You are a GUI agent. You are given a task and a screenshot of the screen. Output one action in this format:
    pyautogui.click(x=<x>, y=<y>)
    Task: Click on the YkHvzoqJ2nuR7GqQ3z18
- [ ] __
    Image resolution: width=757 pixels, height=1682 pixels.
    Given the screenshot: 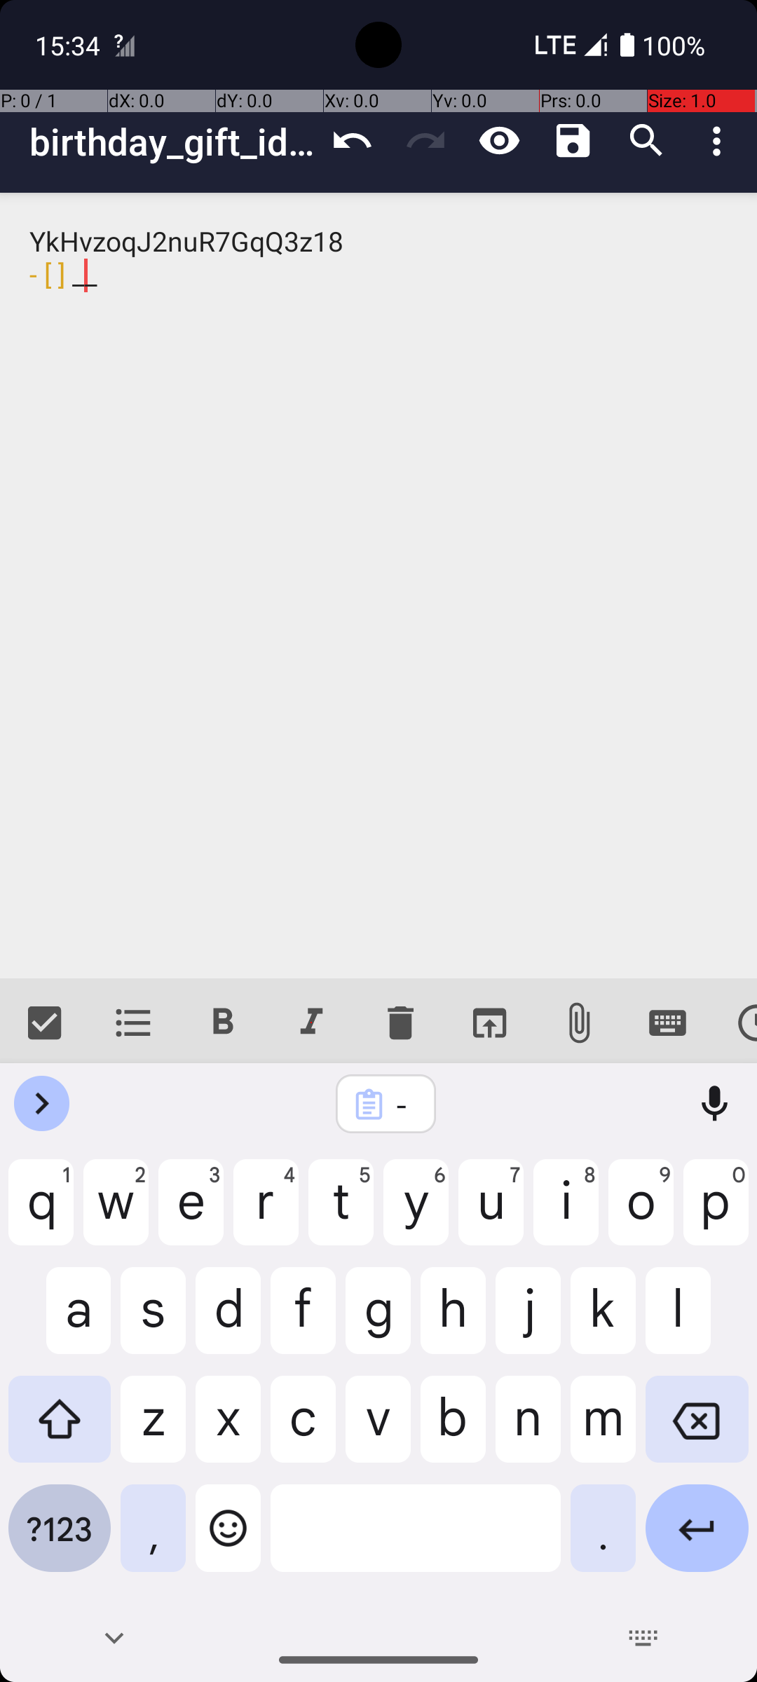 What is the action you would take?
    pyautogui.click(x=378, y=586)
    